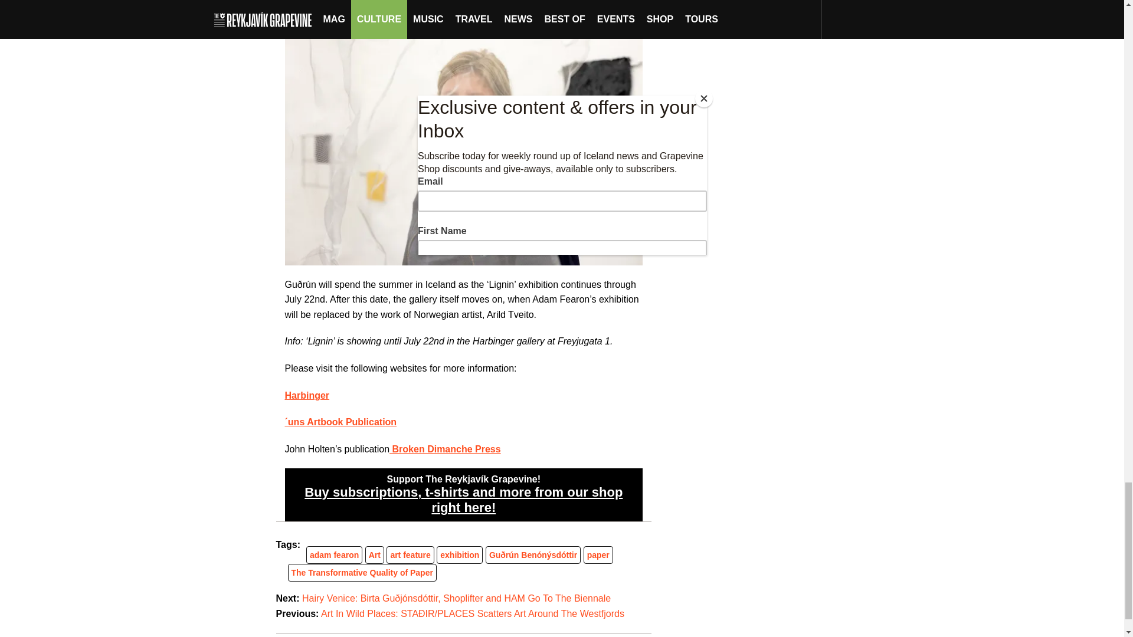  What do you see at coordinates (307, 395) in the screenshot?
I see `Harbinger` at bounding box center [307, 395].